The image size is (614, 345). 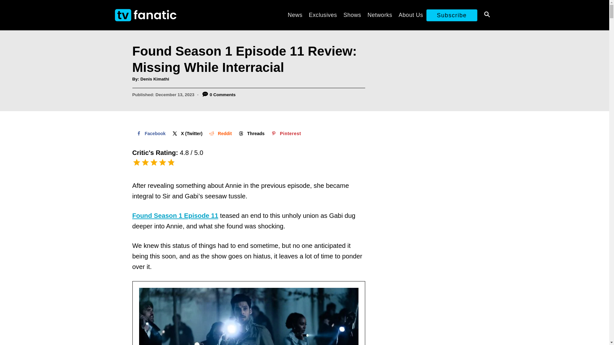 What do you see at coordinates (170, 15) in the screenshot?
I see `TV Fanatic` at bounding box center [170, 15].